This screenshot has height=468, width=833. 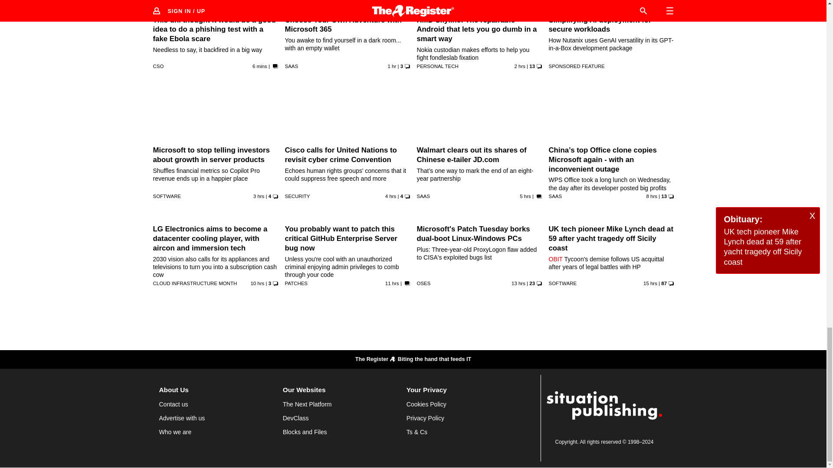 I want to click on 21 Aug 2024 21:40, so click(x=518, y=283).